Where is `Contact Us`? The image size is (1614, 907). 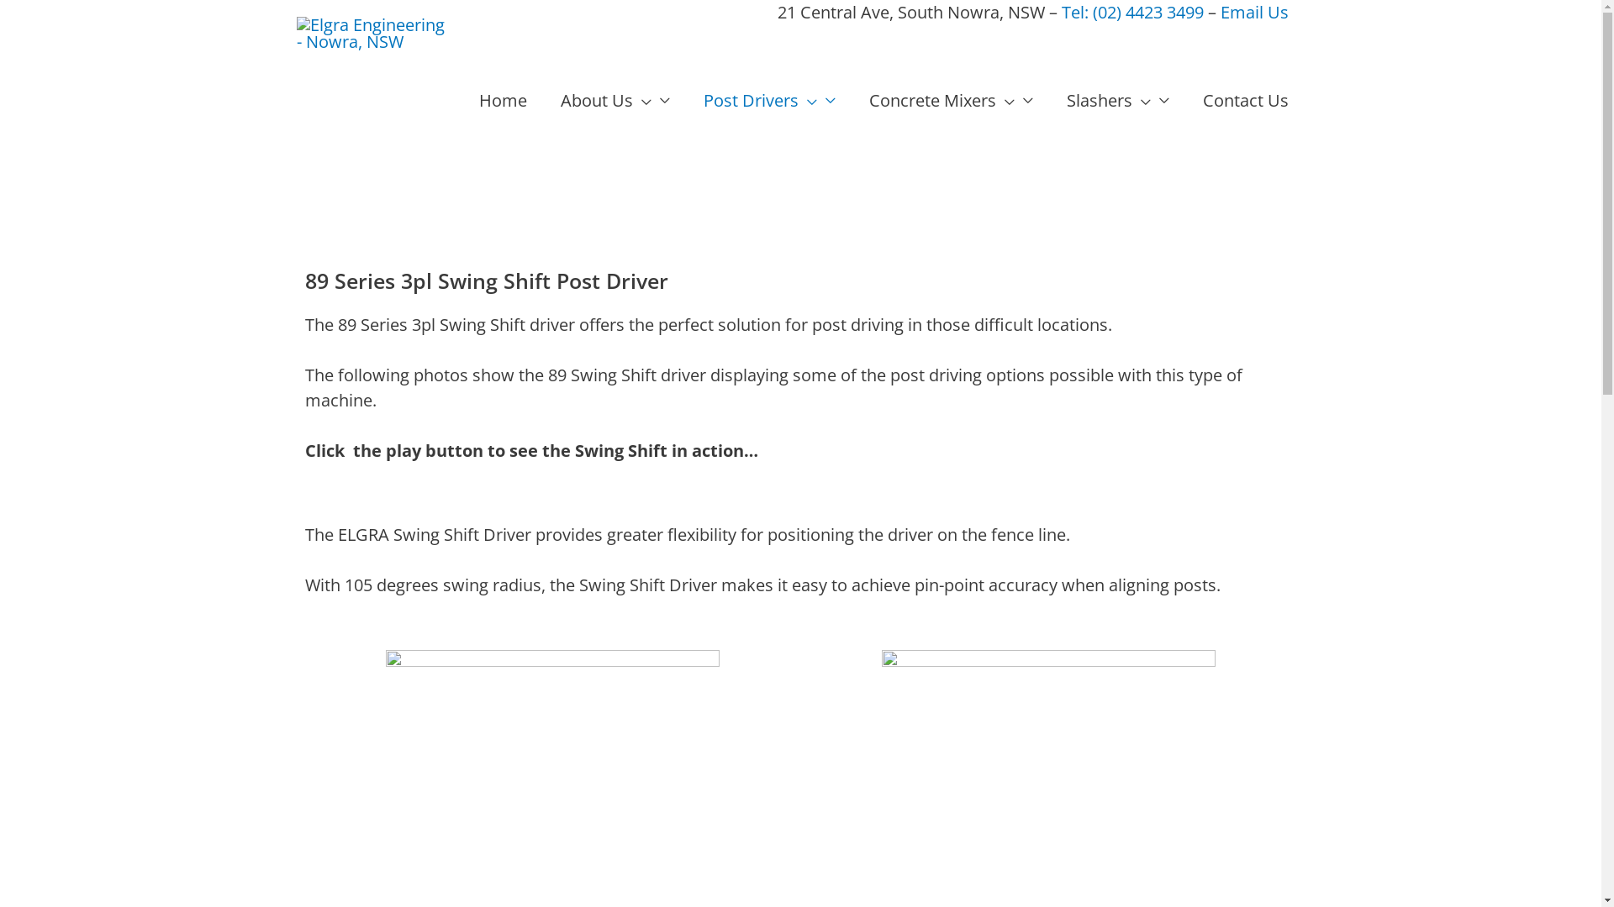
Contact Us is located at coordinates (1245, 101).